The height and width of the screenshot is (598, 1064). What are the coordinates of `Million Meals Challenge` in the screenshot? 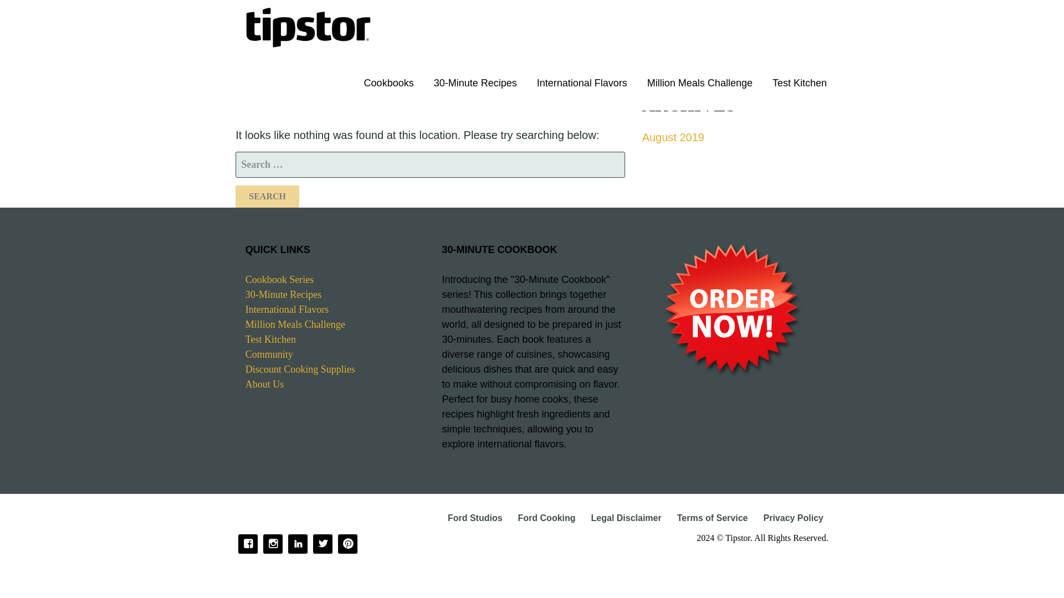 It's located at (295, 324).